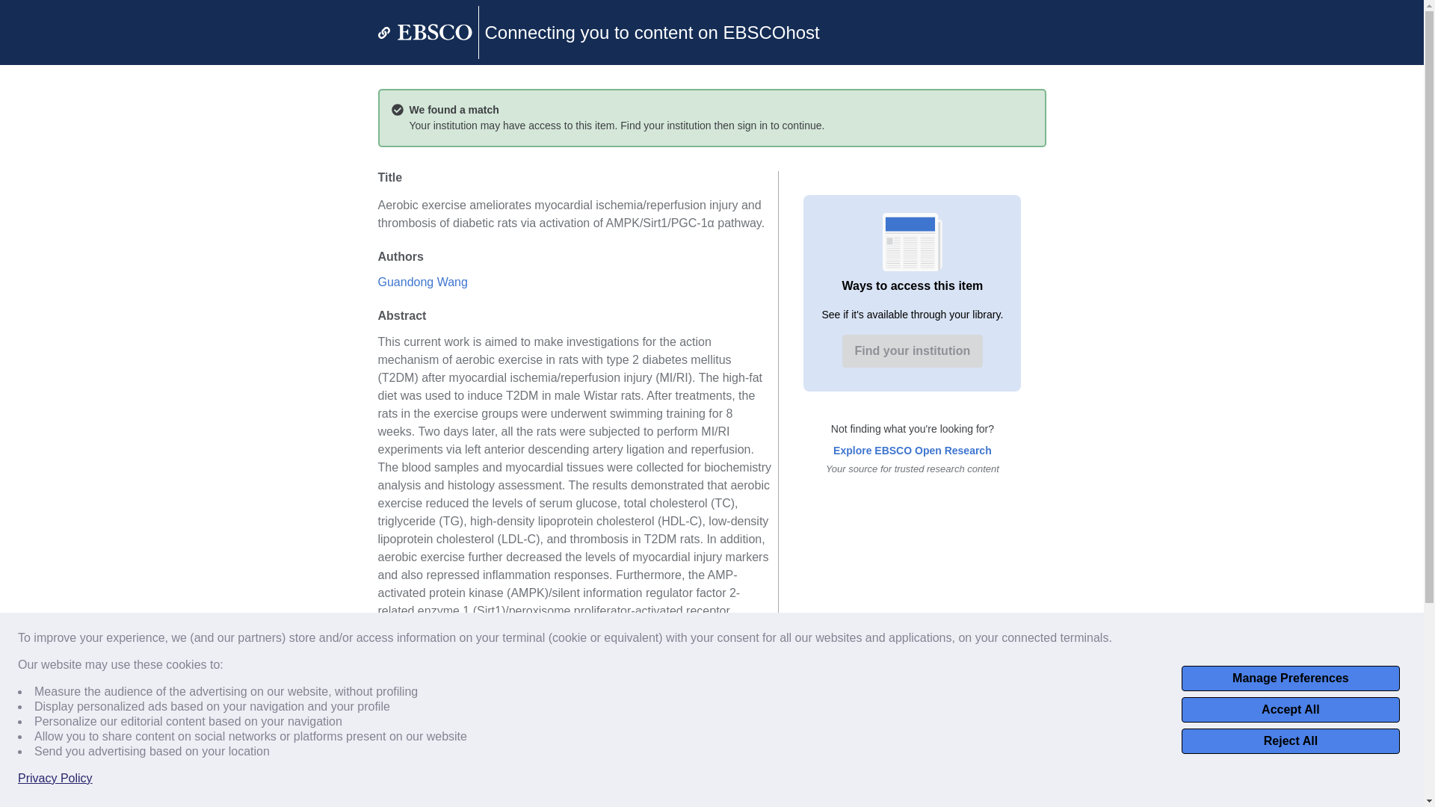  I want to click on Accept All, so click(1290, 710).